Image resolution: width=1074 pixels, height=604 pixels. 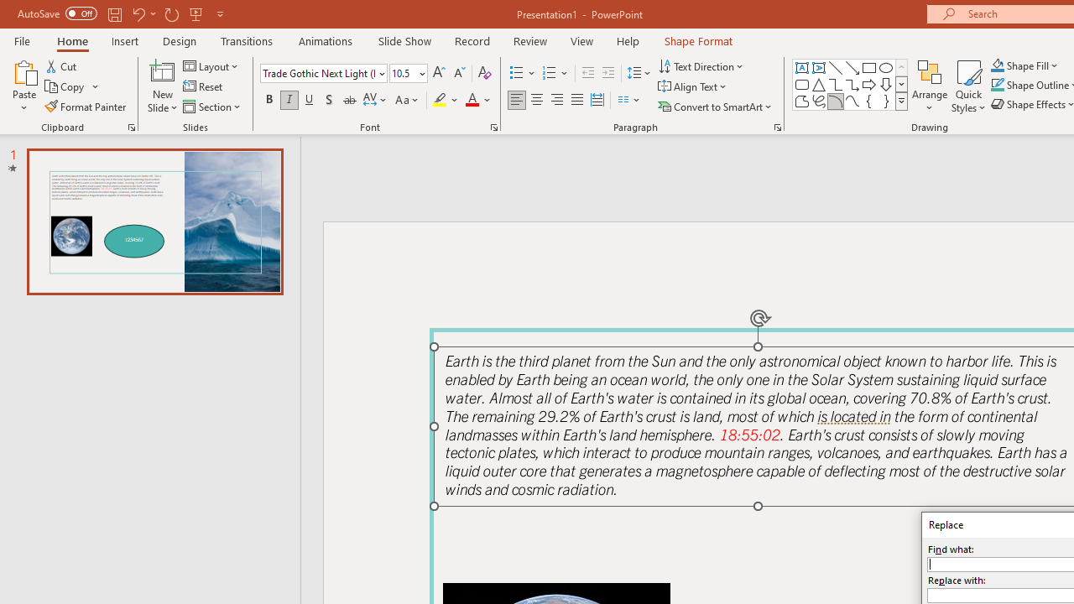 What do you see at coordinates (851, 84) in the screenshot?
I see `AutomationID: ShapesInsertGallery` at bounding box center [851, 84].